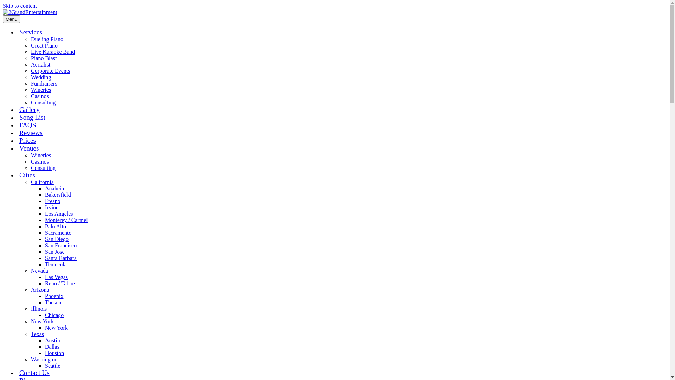 The width and height of the screenshot is (675, 380). What do you see at coordinates (66, 220) in the screenshot?
I see `Monterey / Carmel` at bounding box center [66, 220].